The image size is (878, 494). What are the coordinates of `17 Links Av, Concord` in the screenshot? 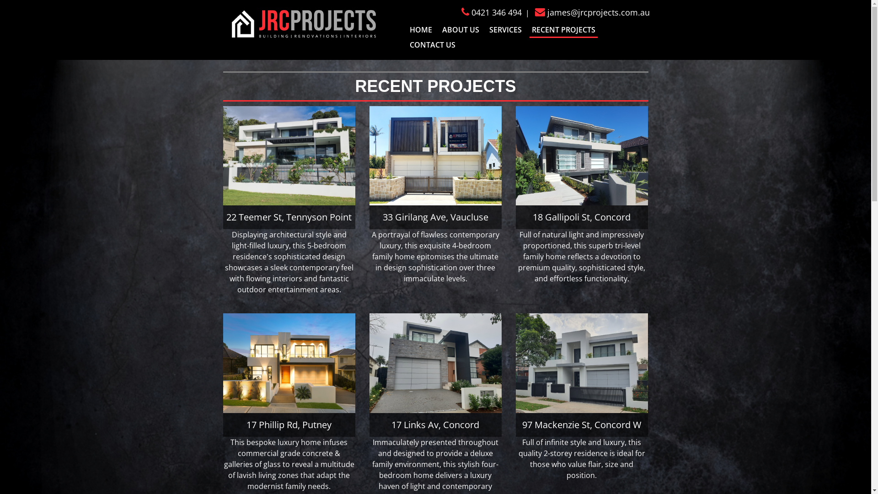 It's located at (436, 363).